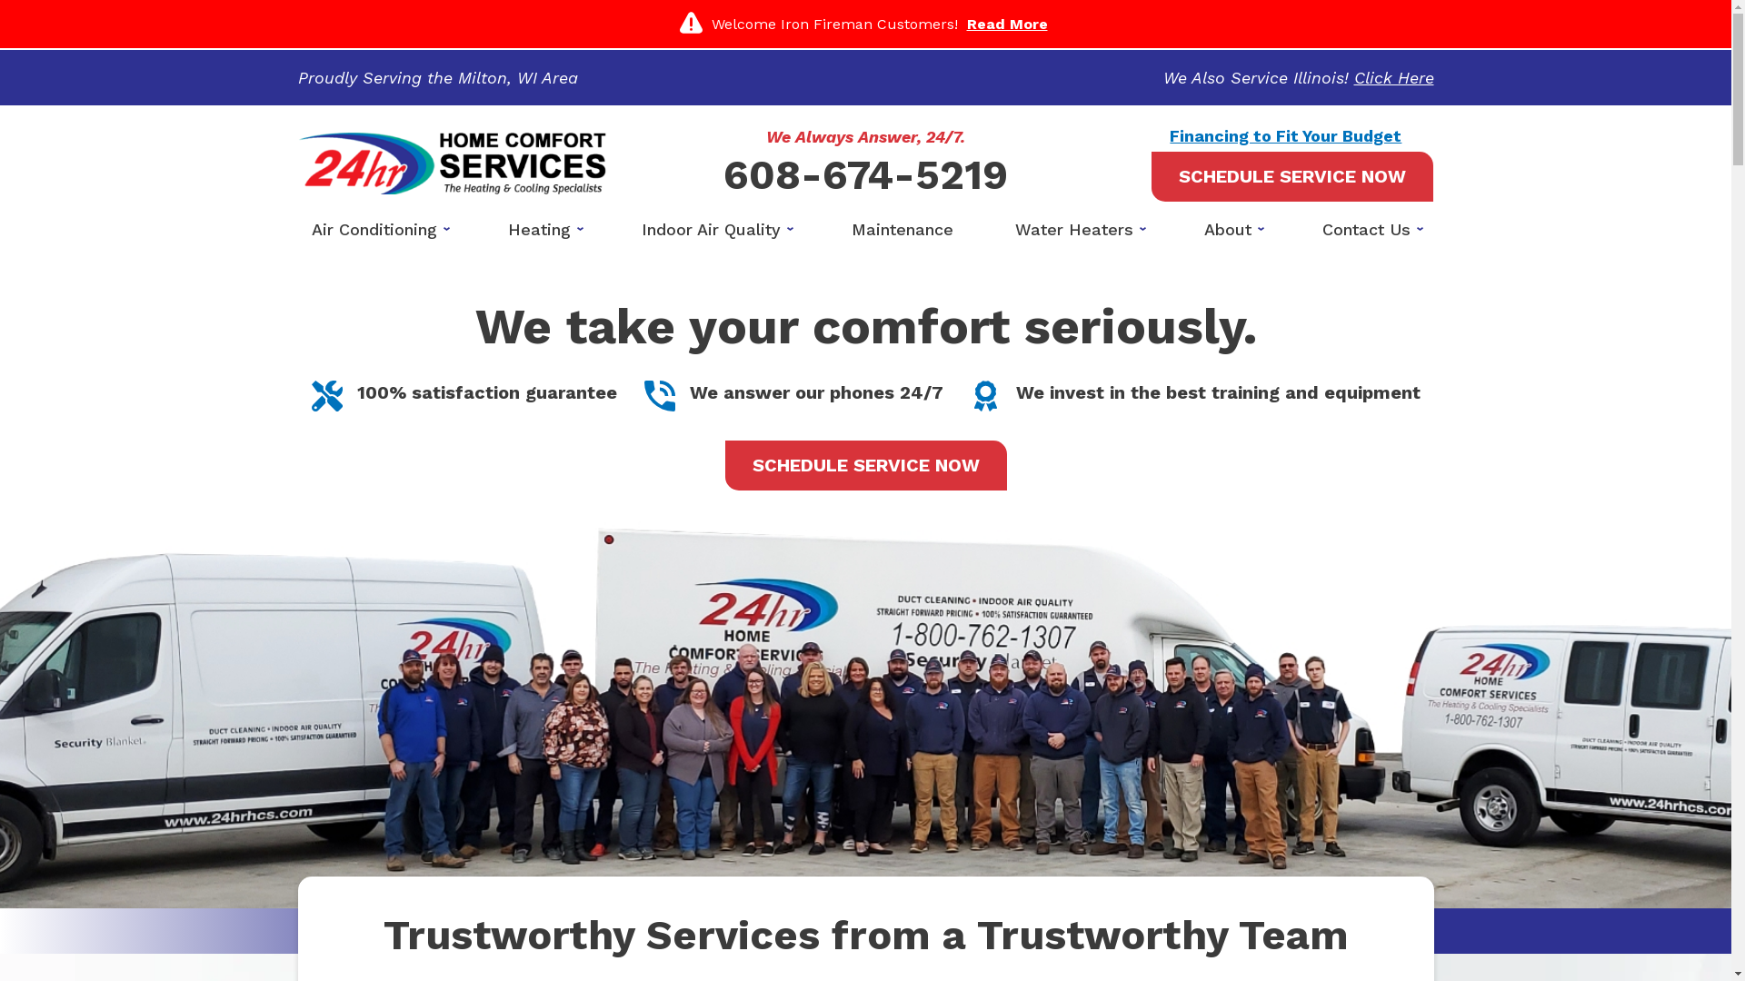  What do you see at coordinates (1007, 24) in the screenshot?
I see `Read More` at bounding box center [1007, 24].